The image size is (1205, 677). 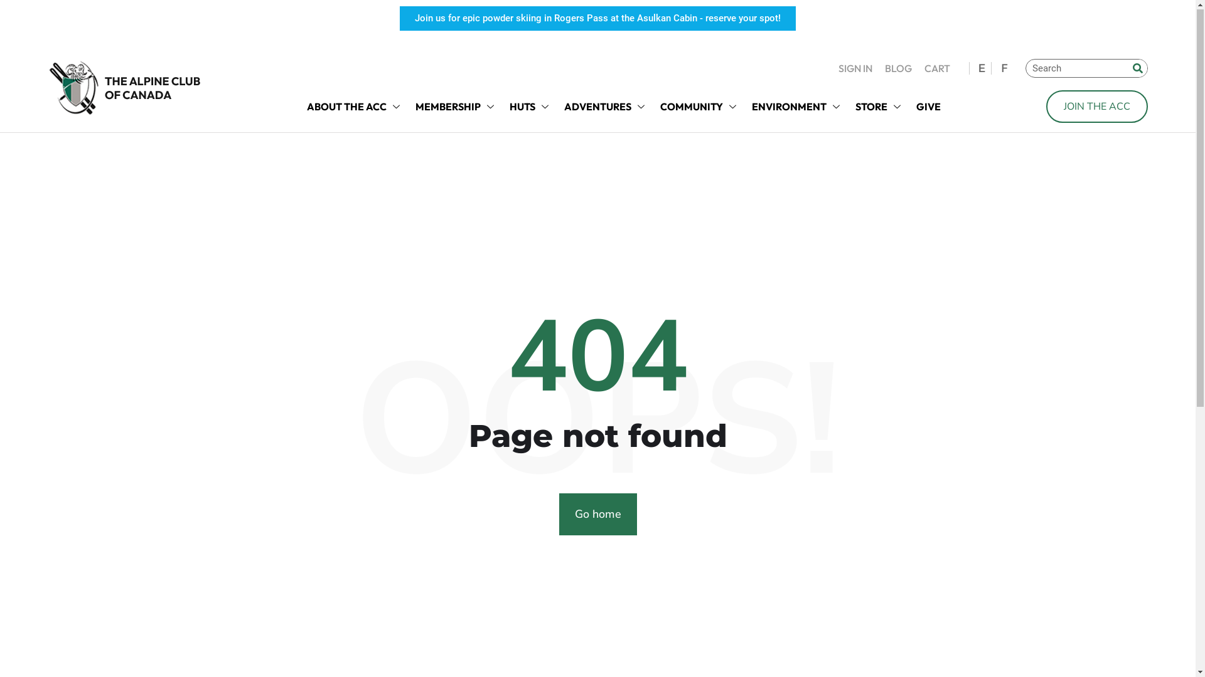 I want to click on French, so click(x=1004, y=69).